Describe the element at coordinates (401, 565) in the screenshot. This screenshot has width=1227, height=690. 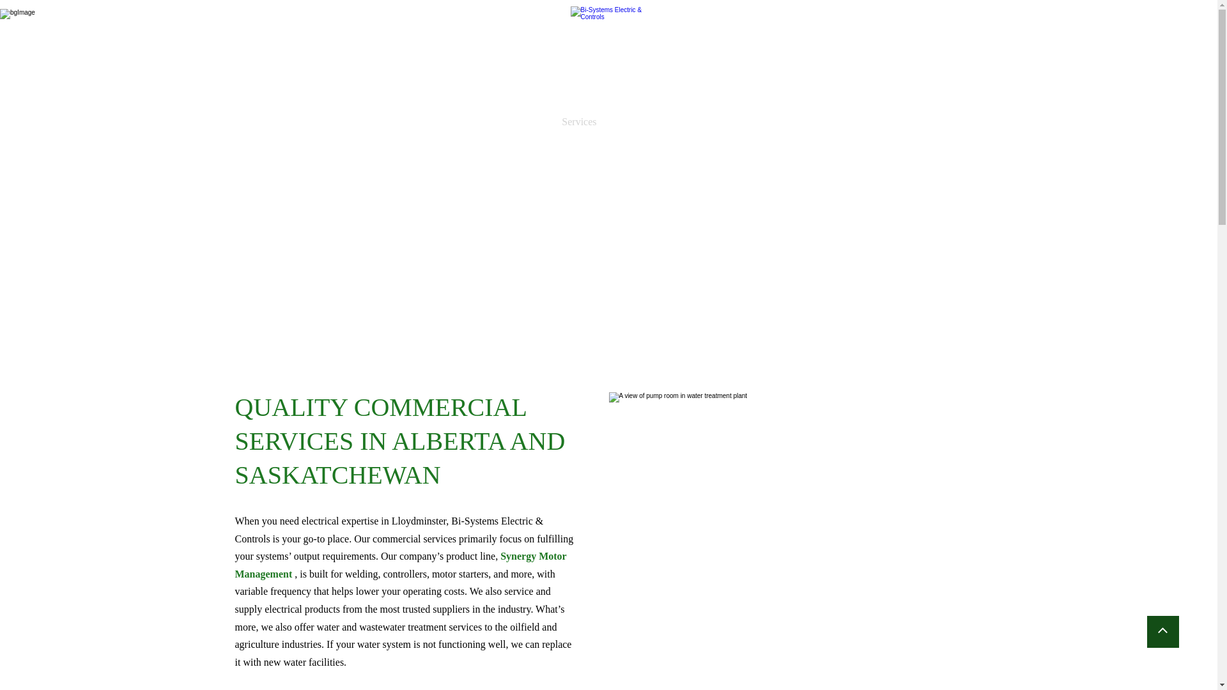
I see `Synergy Motor Management` at that location.